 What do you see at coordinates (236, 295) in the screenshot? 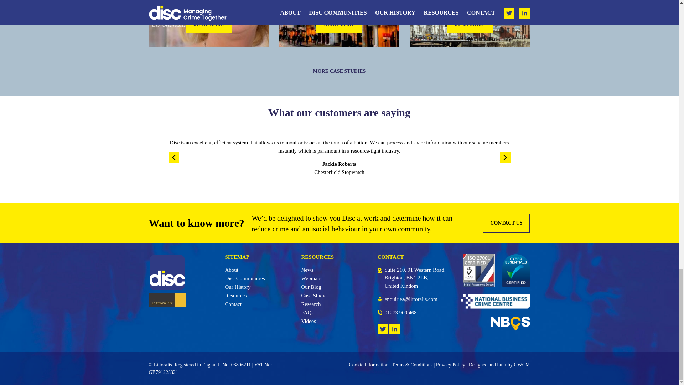
I see `Resources` at bounding box center [236, 295].